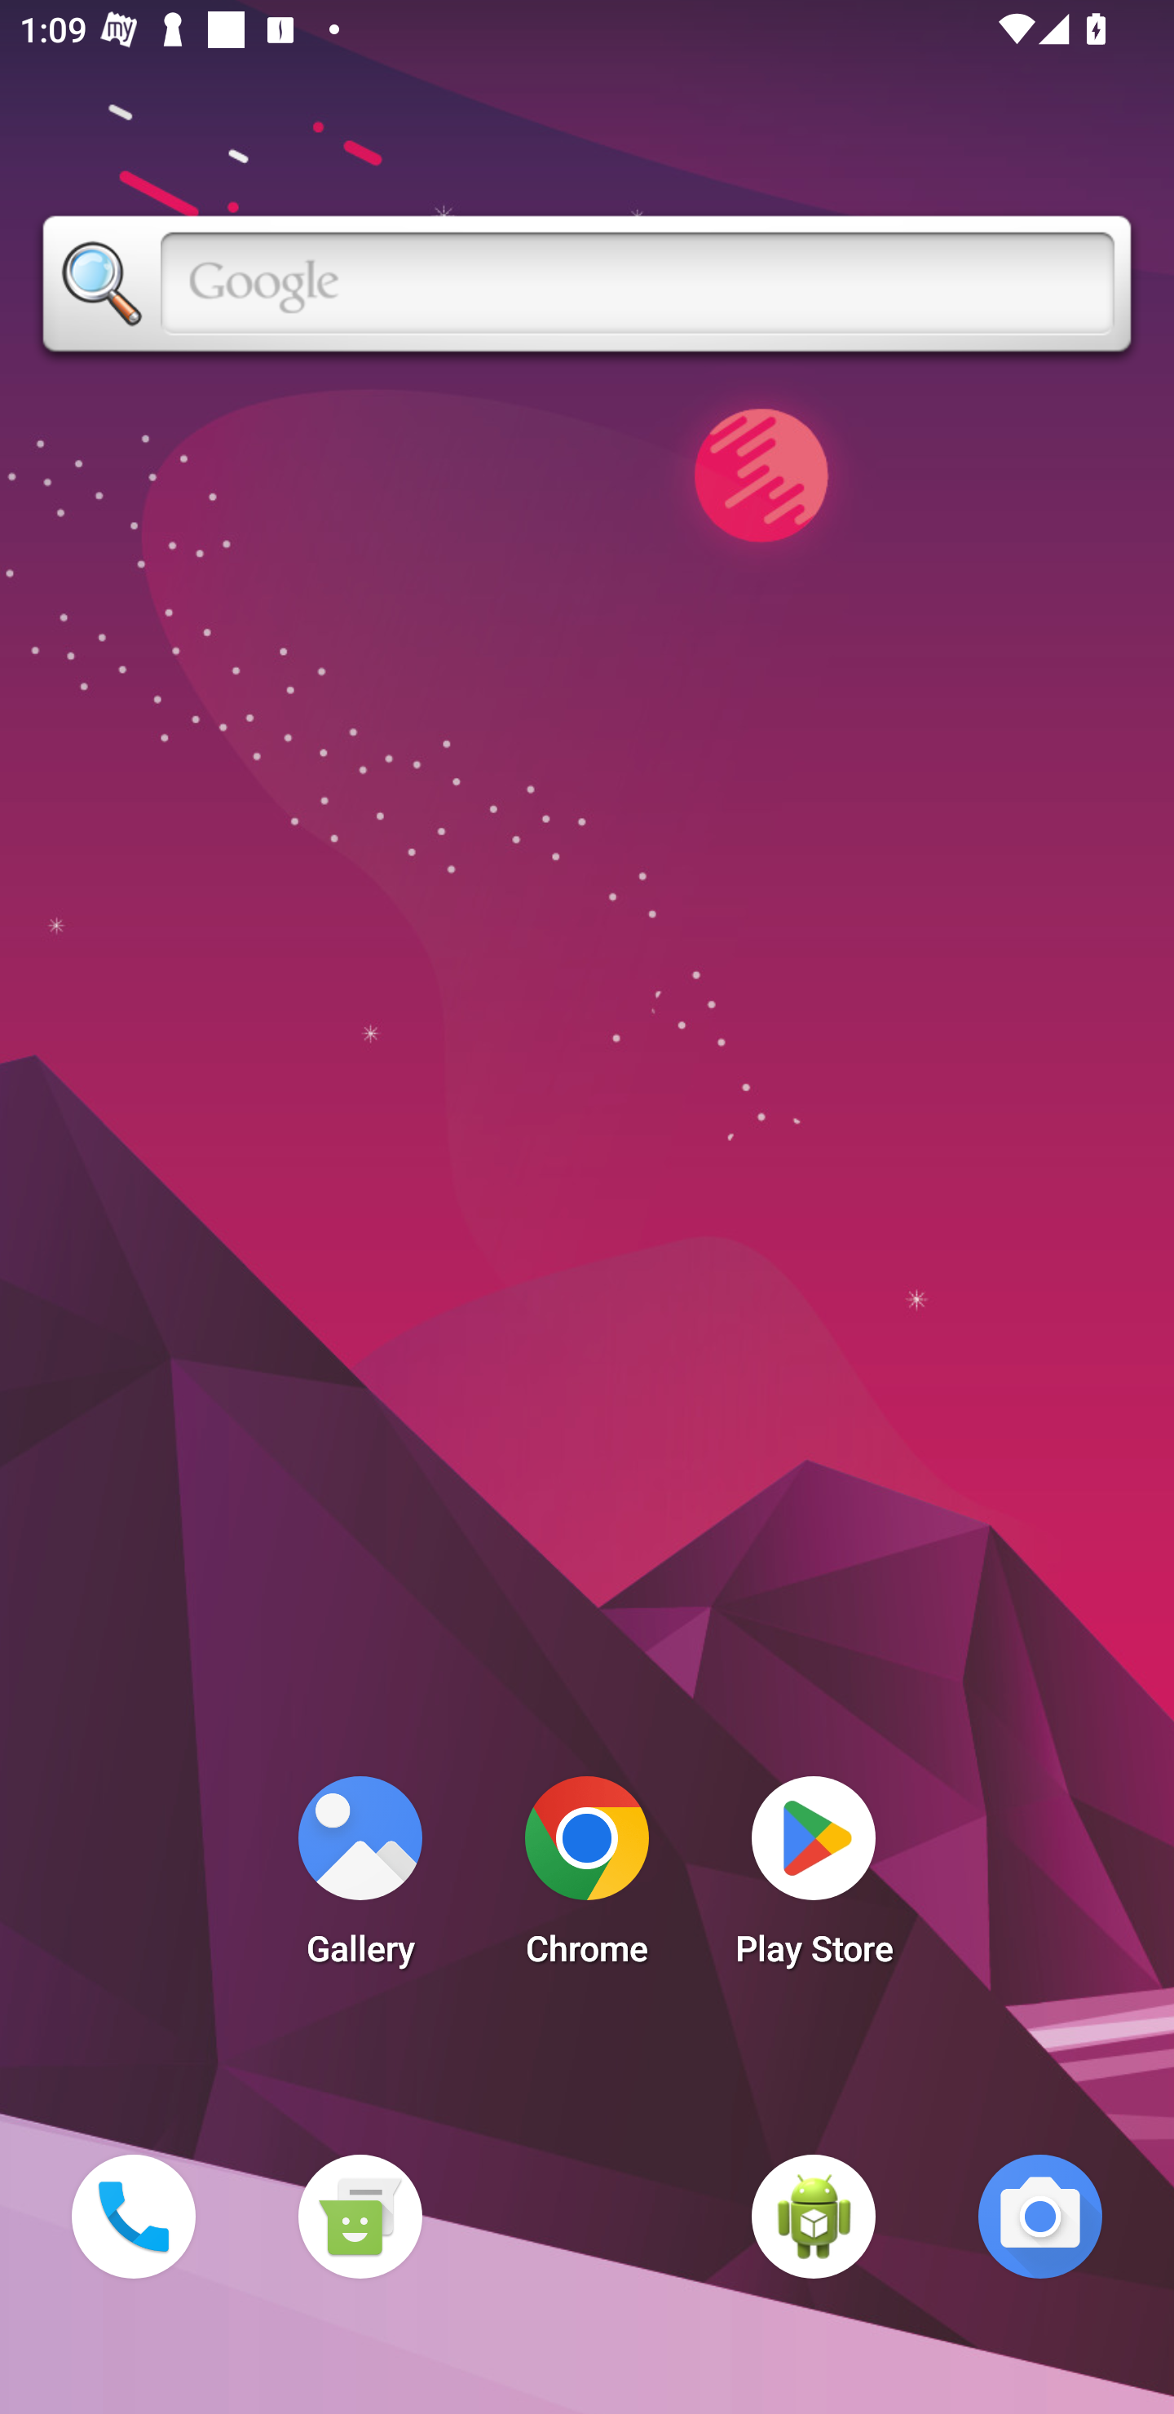 The height and width of the screenshot is (2414, 1174). What do you see at coordinates (360, 2216) in the screenshot?
I see `Messaging` at bounding box center [360, 2216].